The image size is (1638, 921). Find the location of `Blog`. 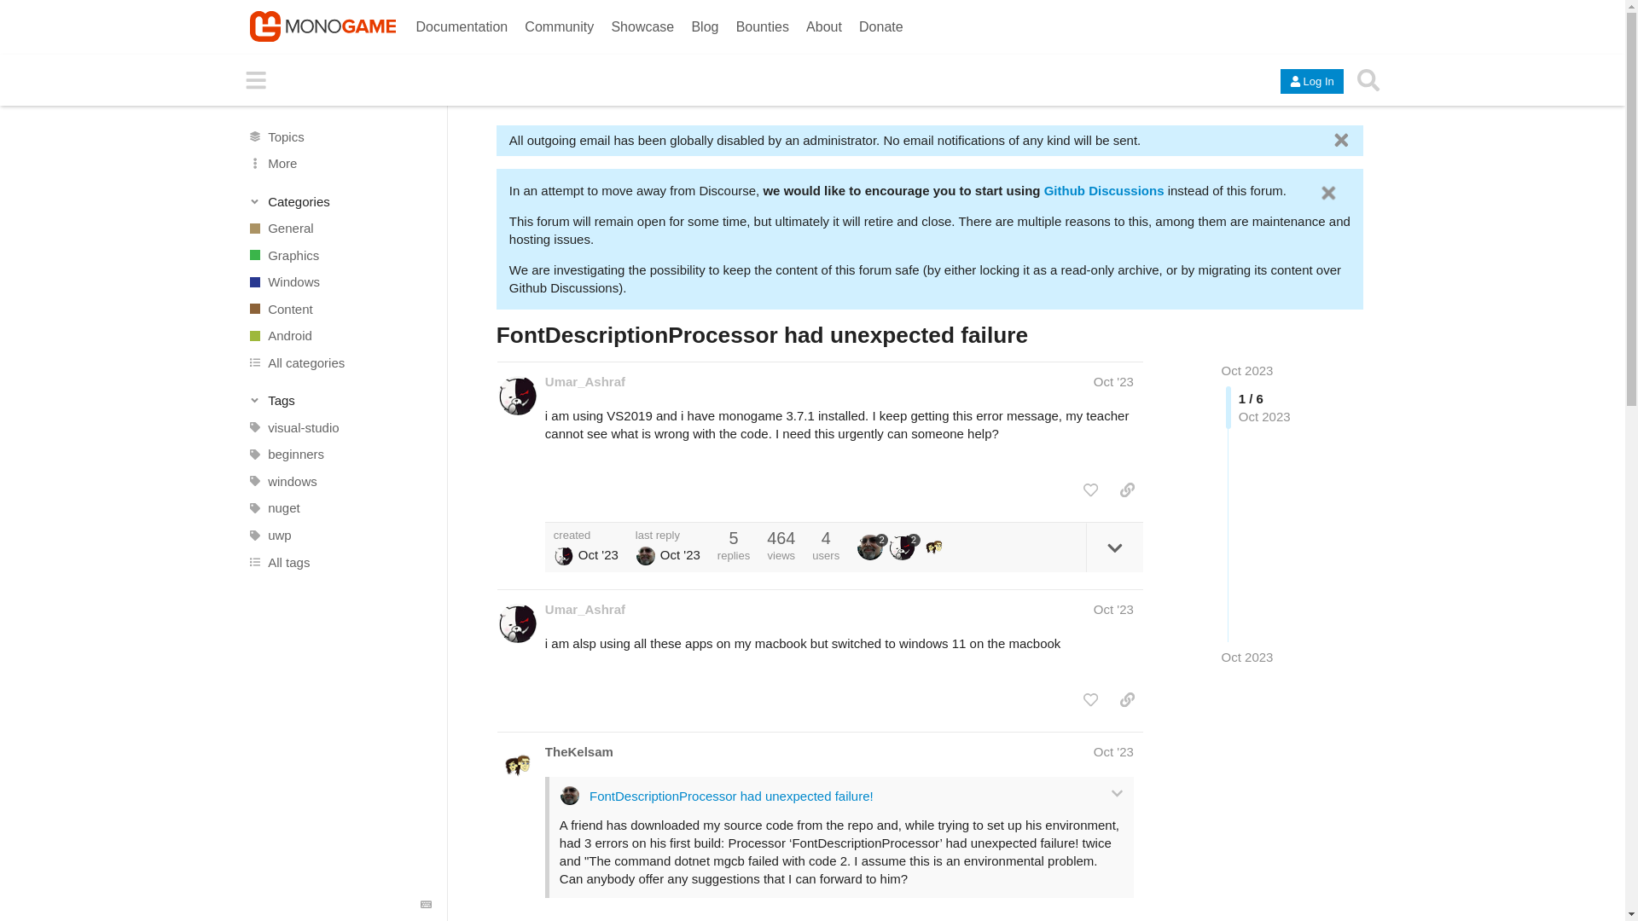

Blog is located at coordinates (705, 21).